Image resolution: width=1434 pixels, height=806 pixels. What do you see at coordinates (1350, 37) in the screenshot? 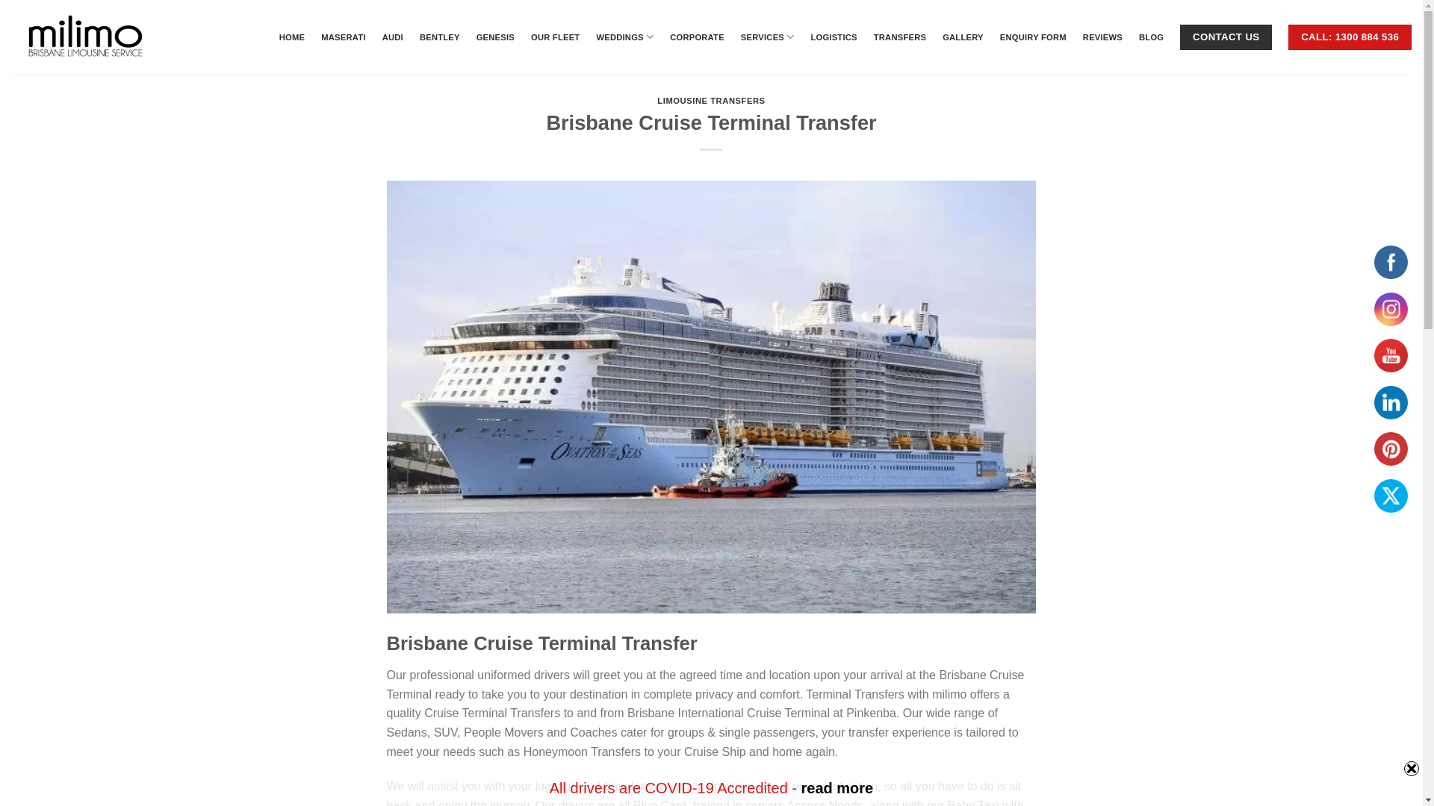
I see `CALL: 1300 884 536` at bounding box center [1350, 37].